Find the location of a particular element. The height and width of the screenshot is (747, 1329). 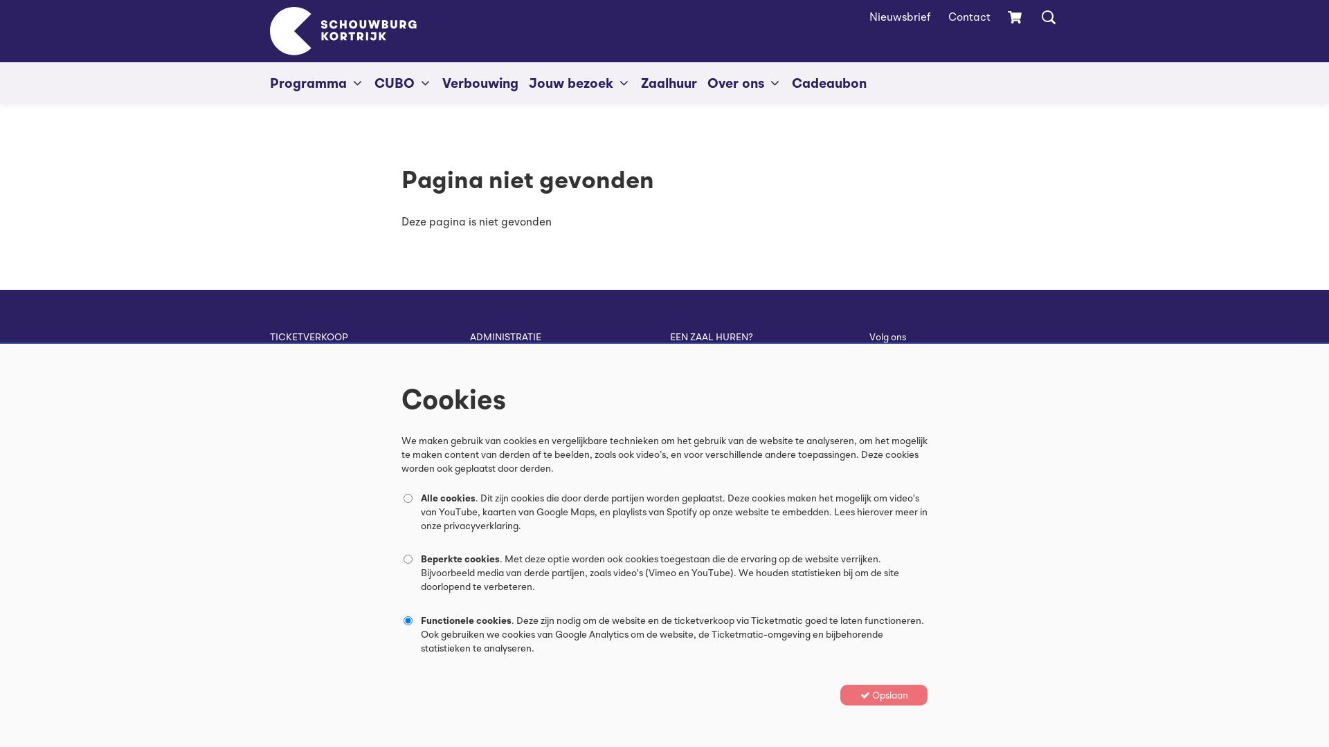

Meer info is located at coordinates (691, 401).